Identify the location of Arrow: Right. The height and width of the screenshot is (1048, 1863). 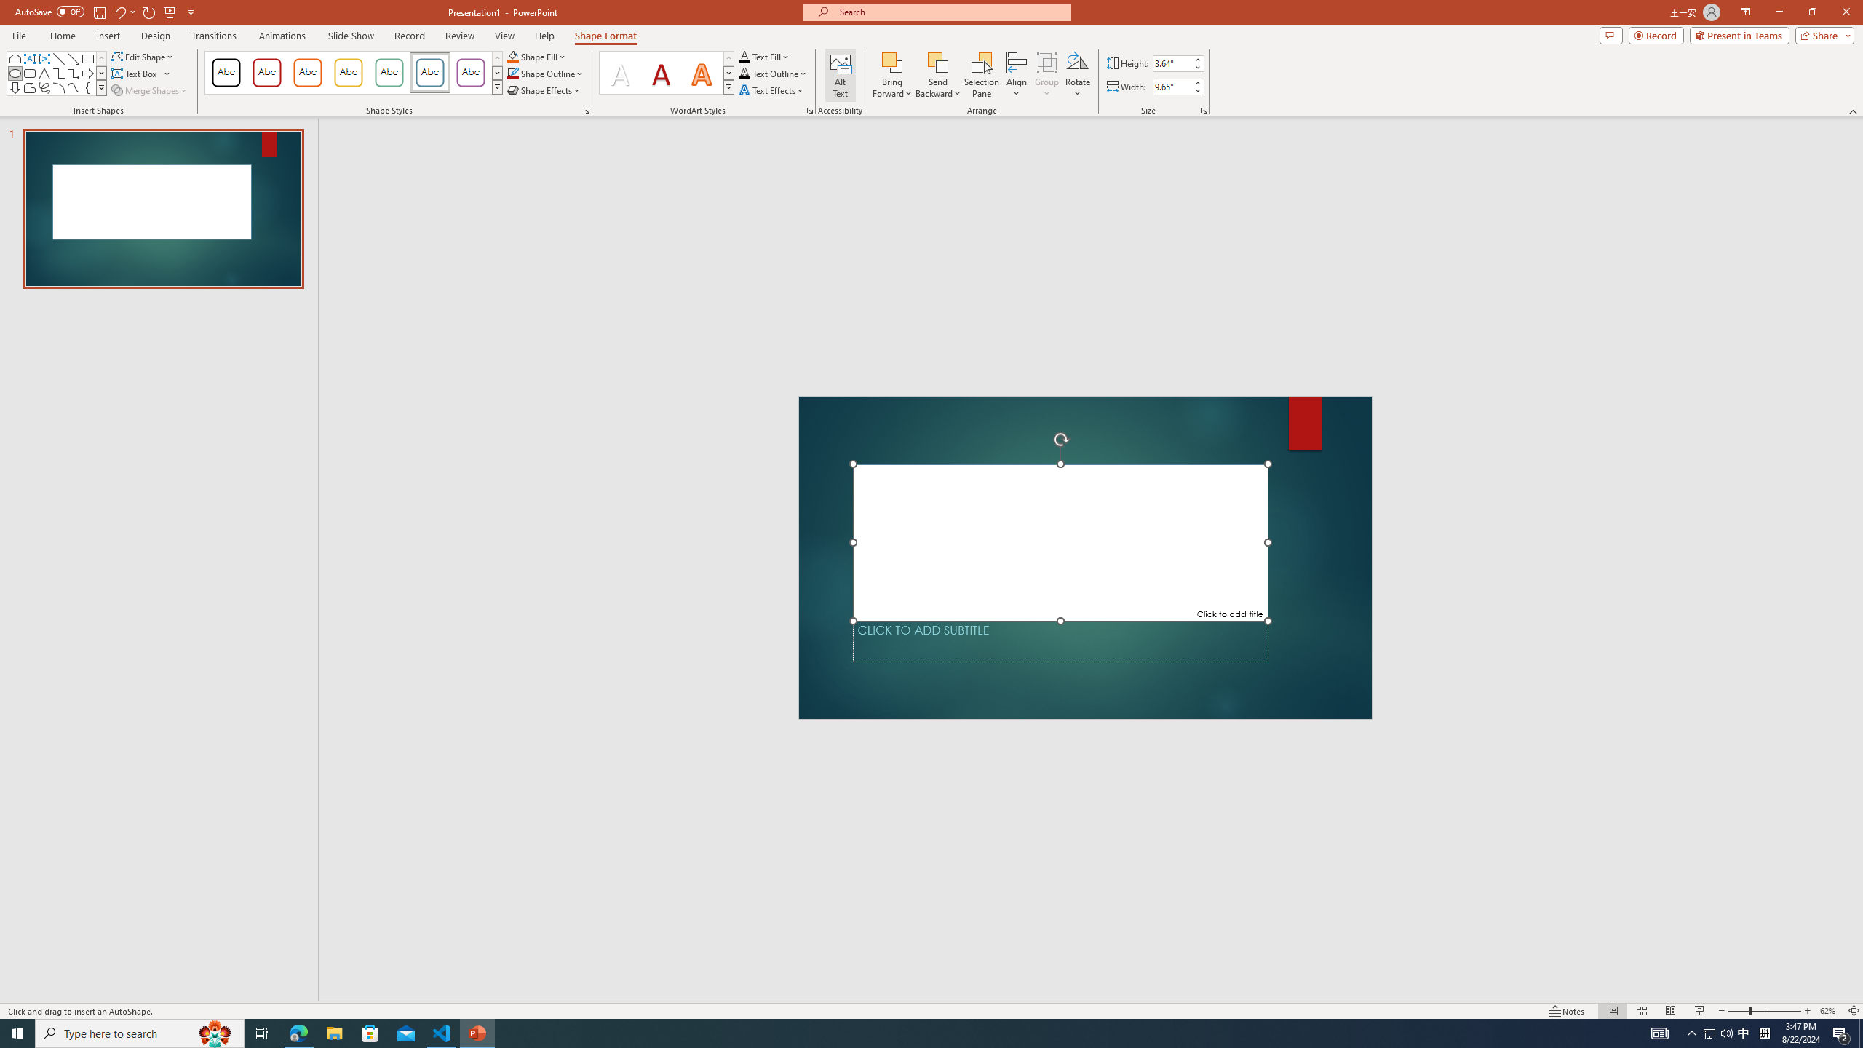
(87, 73).